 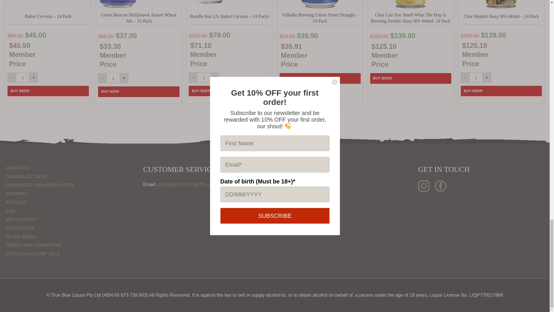 I want to click on Qty, so click(x=476, y=77).